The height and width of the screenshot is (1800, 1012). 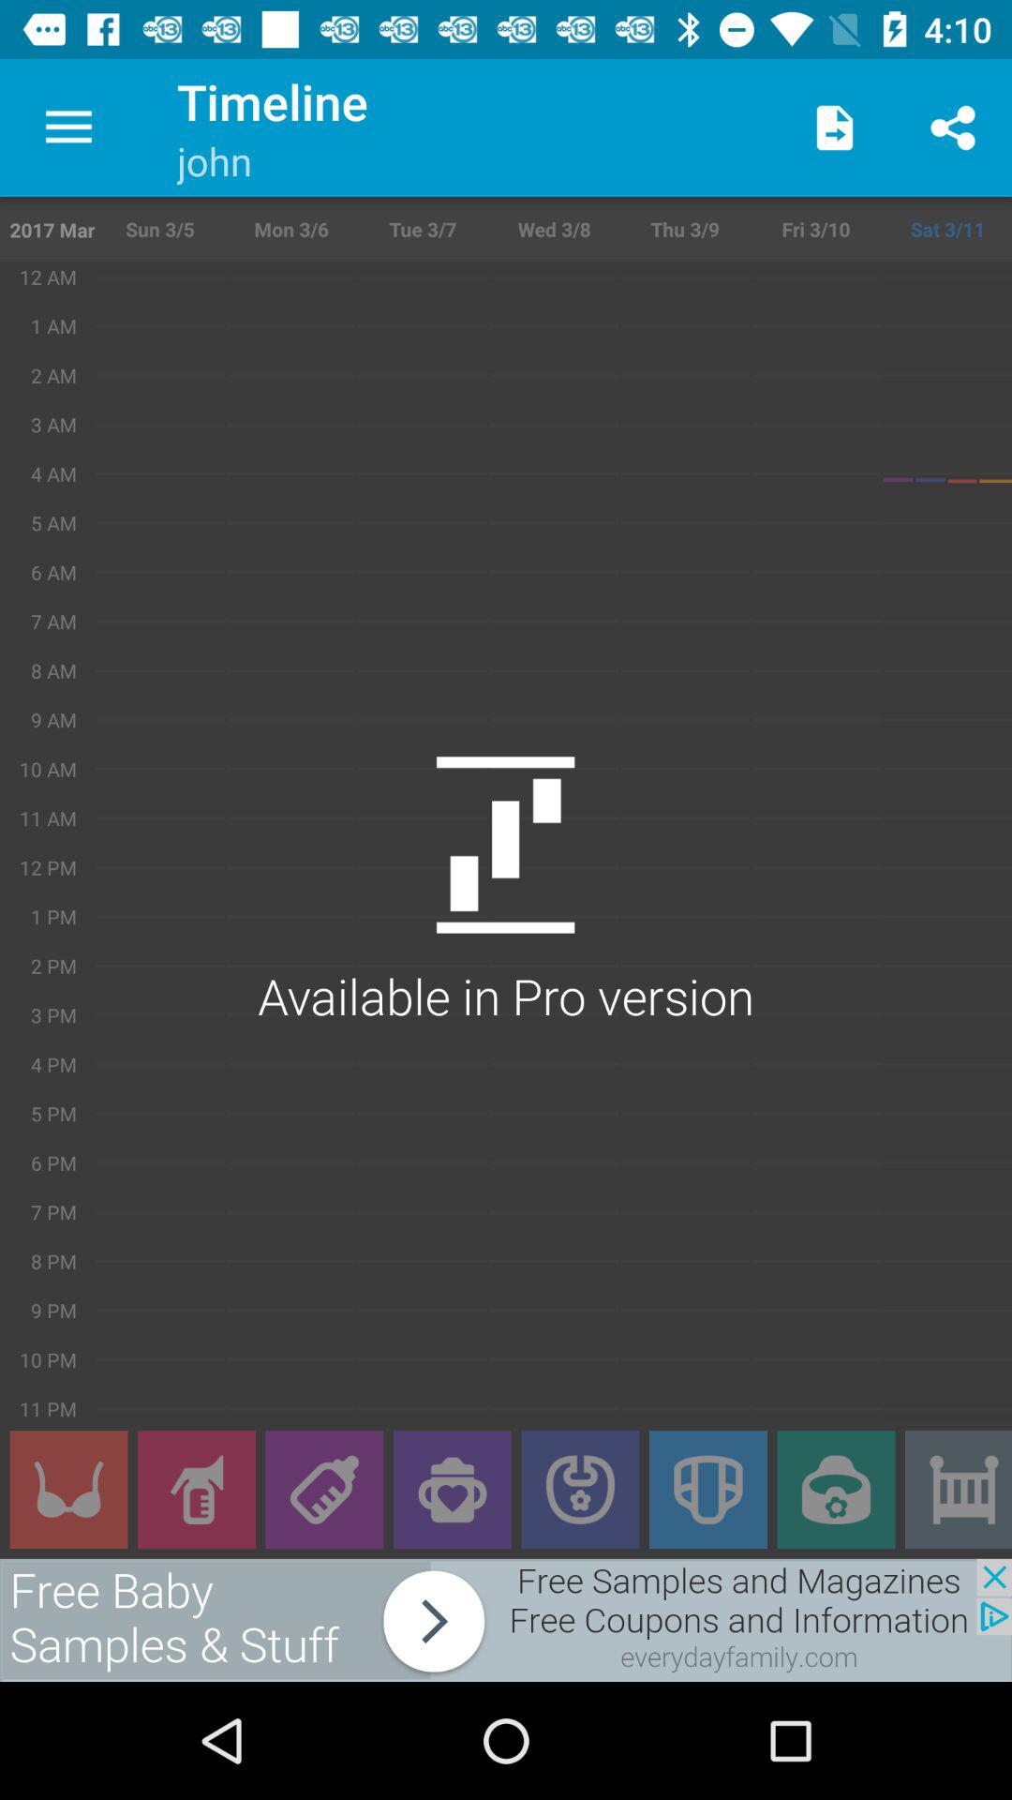 What do you see at coordinates (68, 1490) in the screenshot?
I see `toggle autoplay option` at bounding box center [68, 1490].